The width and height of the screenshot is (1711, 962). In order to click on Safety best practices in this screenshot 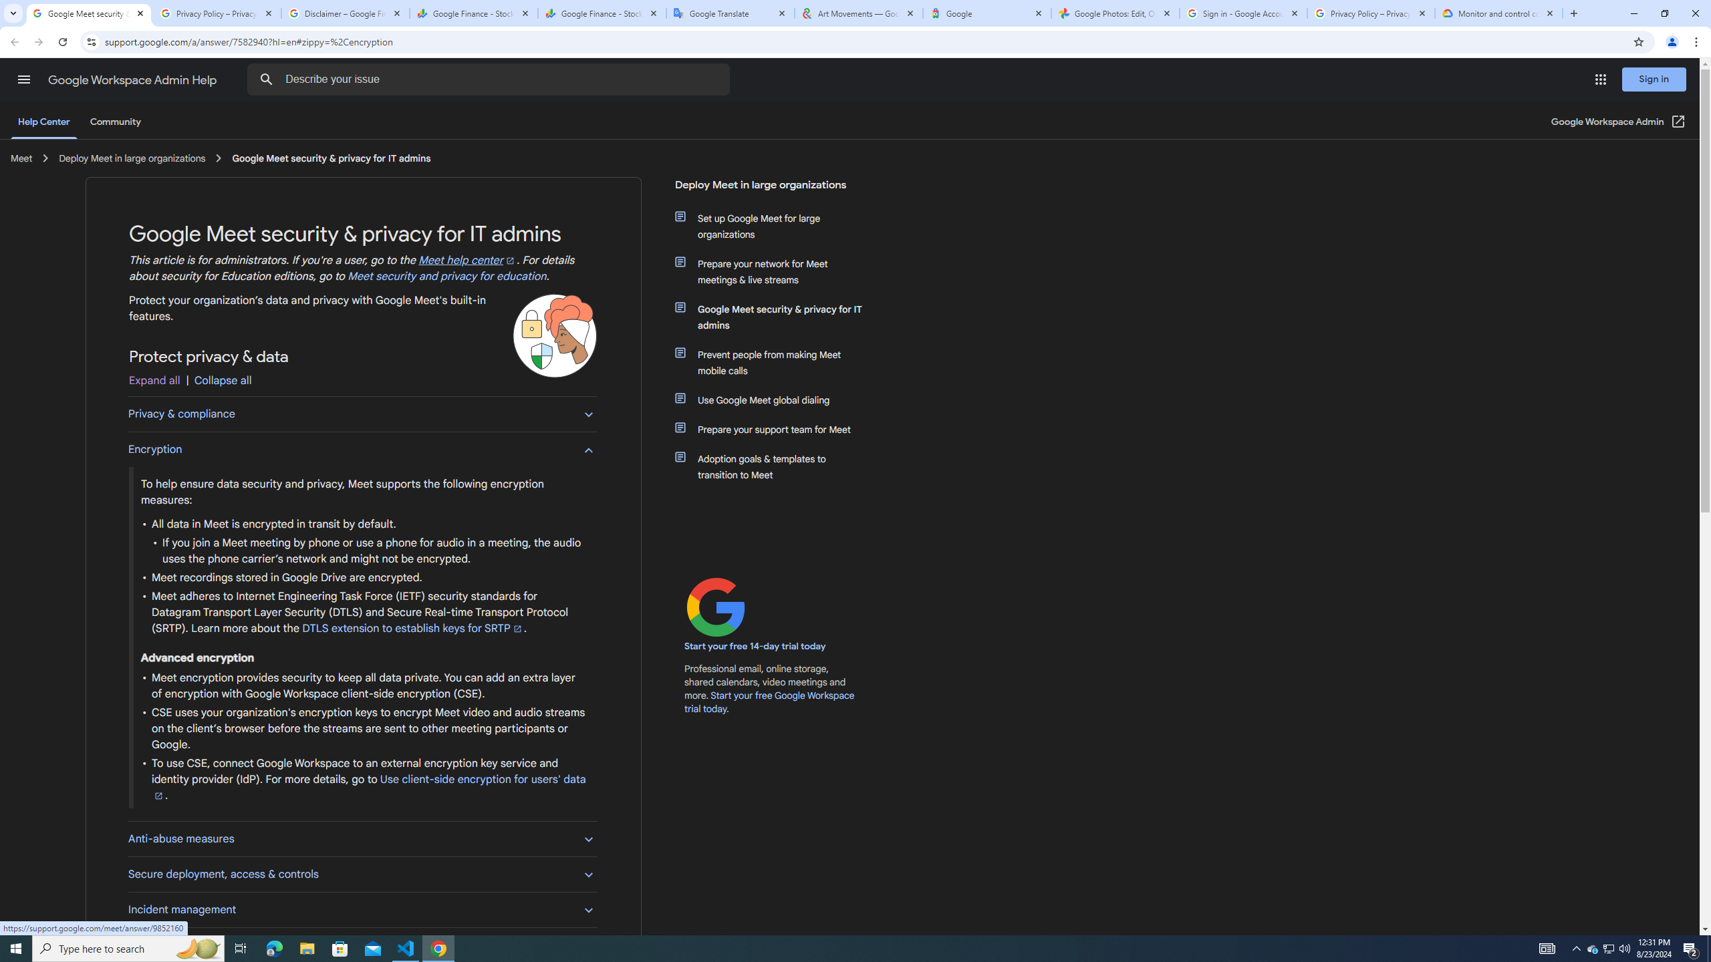, I will do `click(362, 945)`.